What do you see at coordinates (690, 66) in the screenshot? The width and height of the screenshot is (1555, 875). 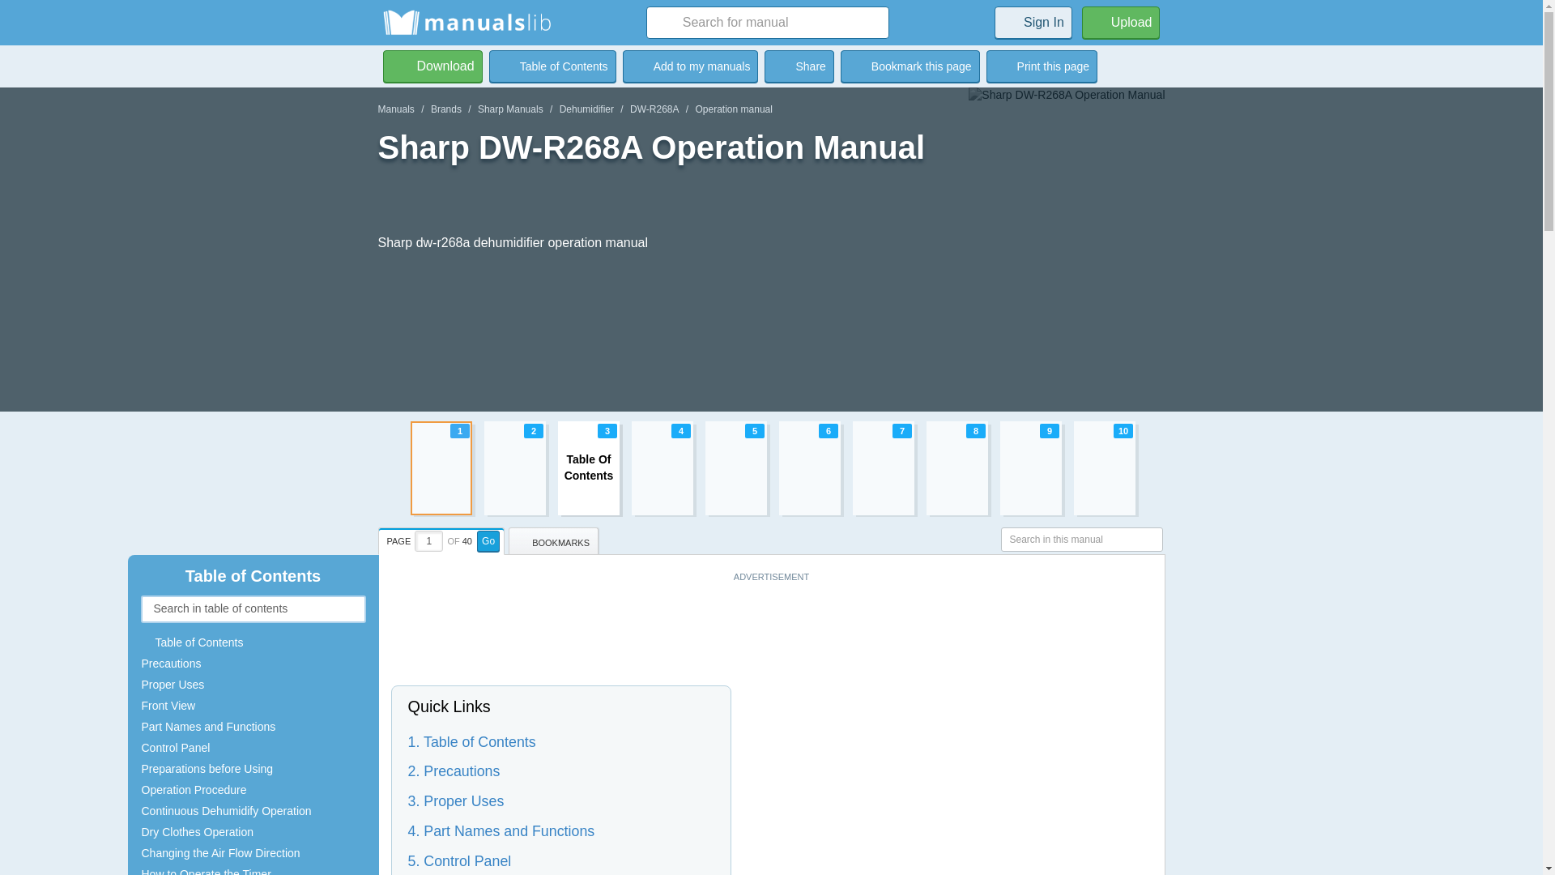 I see `Share` at bounding box center [690, 66].